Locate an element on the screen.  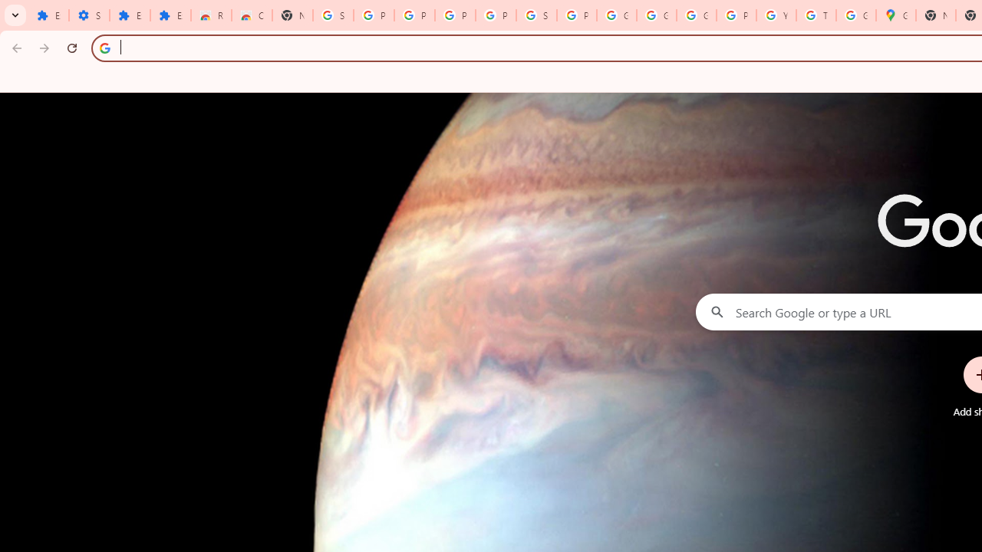
Google Account is located at coordinates (617, 15).